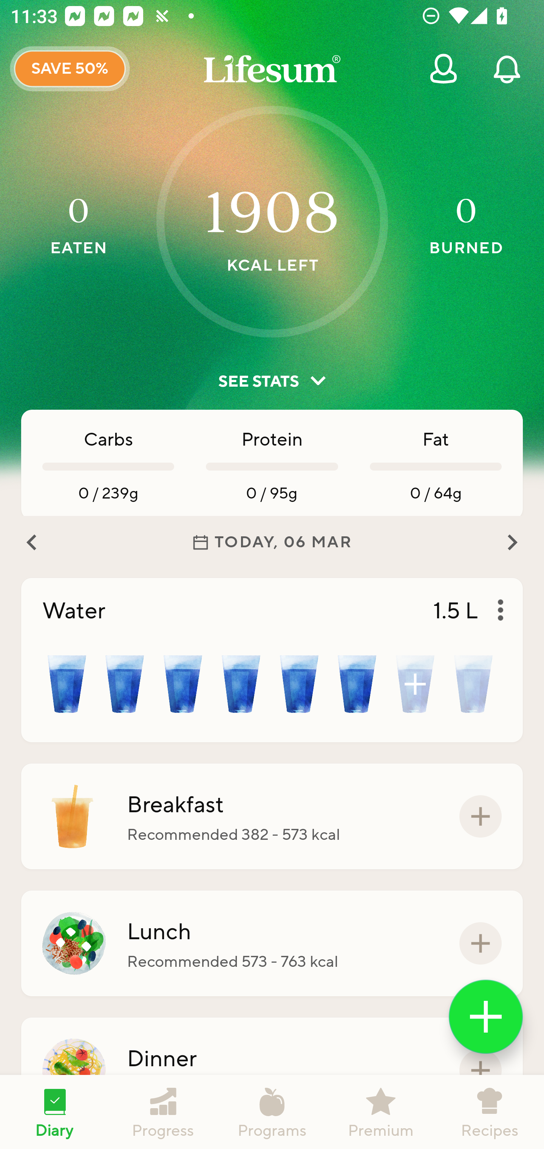  I want to click on Progress, so click(163, 1112).